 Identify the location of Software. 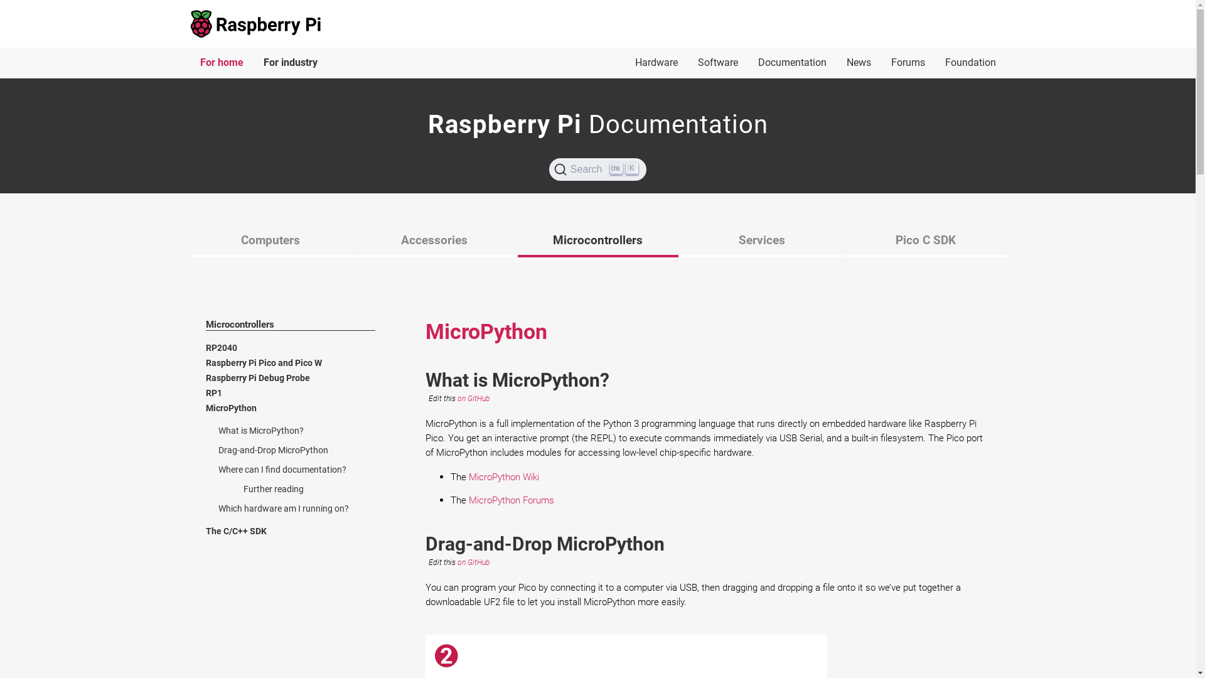
(718, 63).